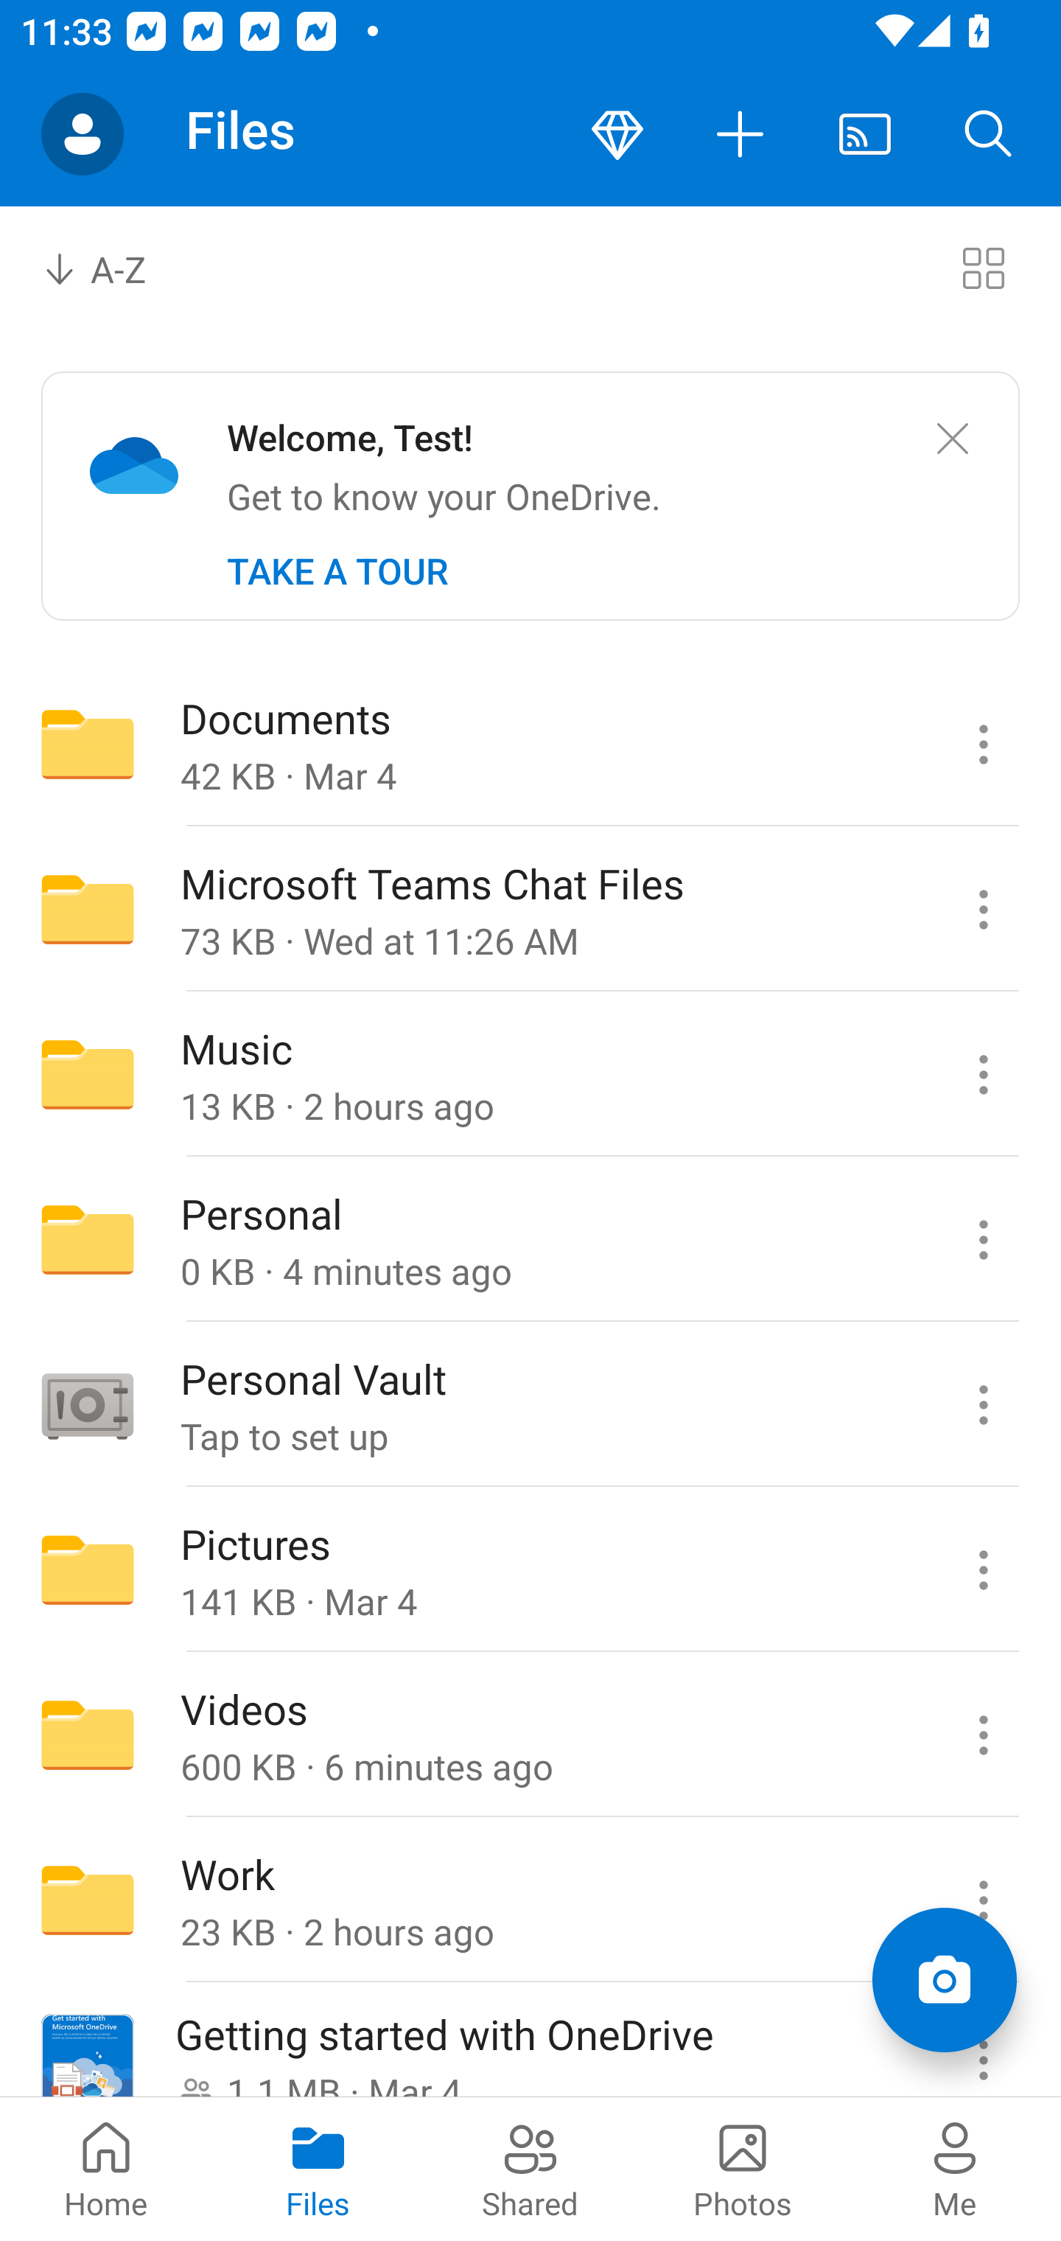 The height and width of the screenshot is (2241, 1061). What do you see at coordinates (106, 2169) in the screenshot?
I see `Home pivot Home` at bounding box center [106, 2169].